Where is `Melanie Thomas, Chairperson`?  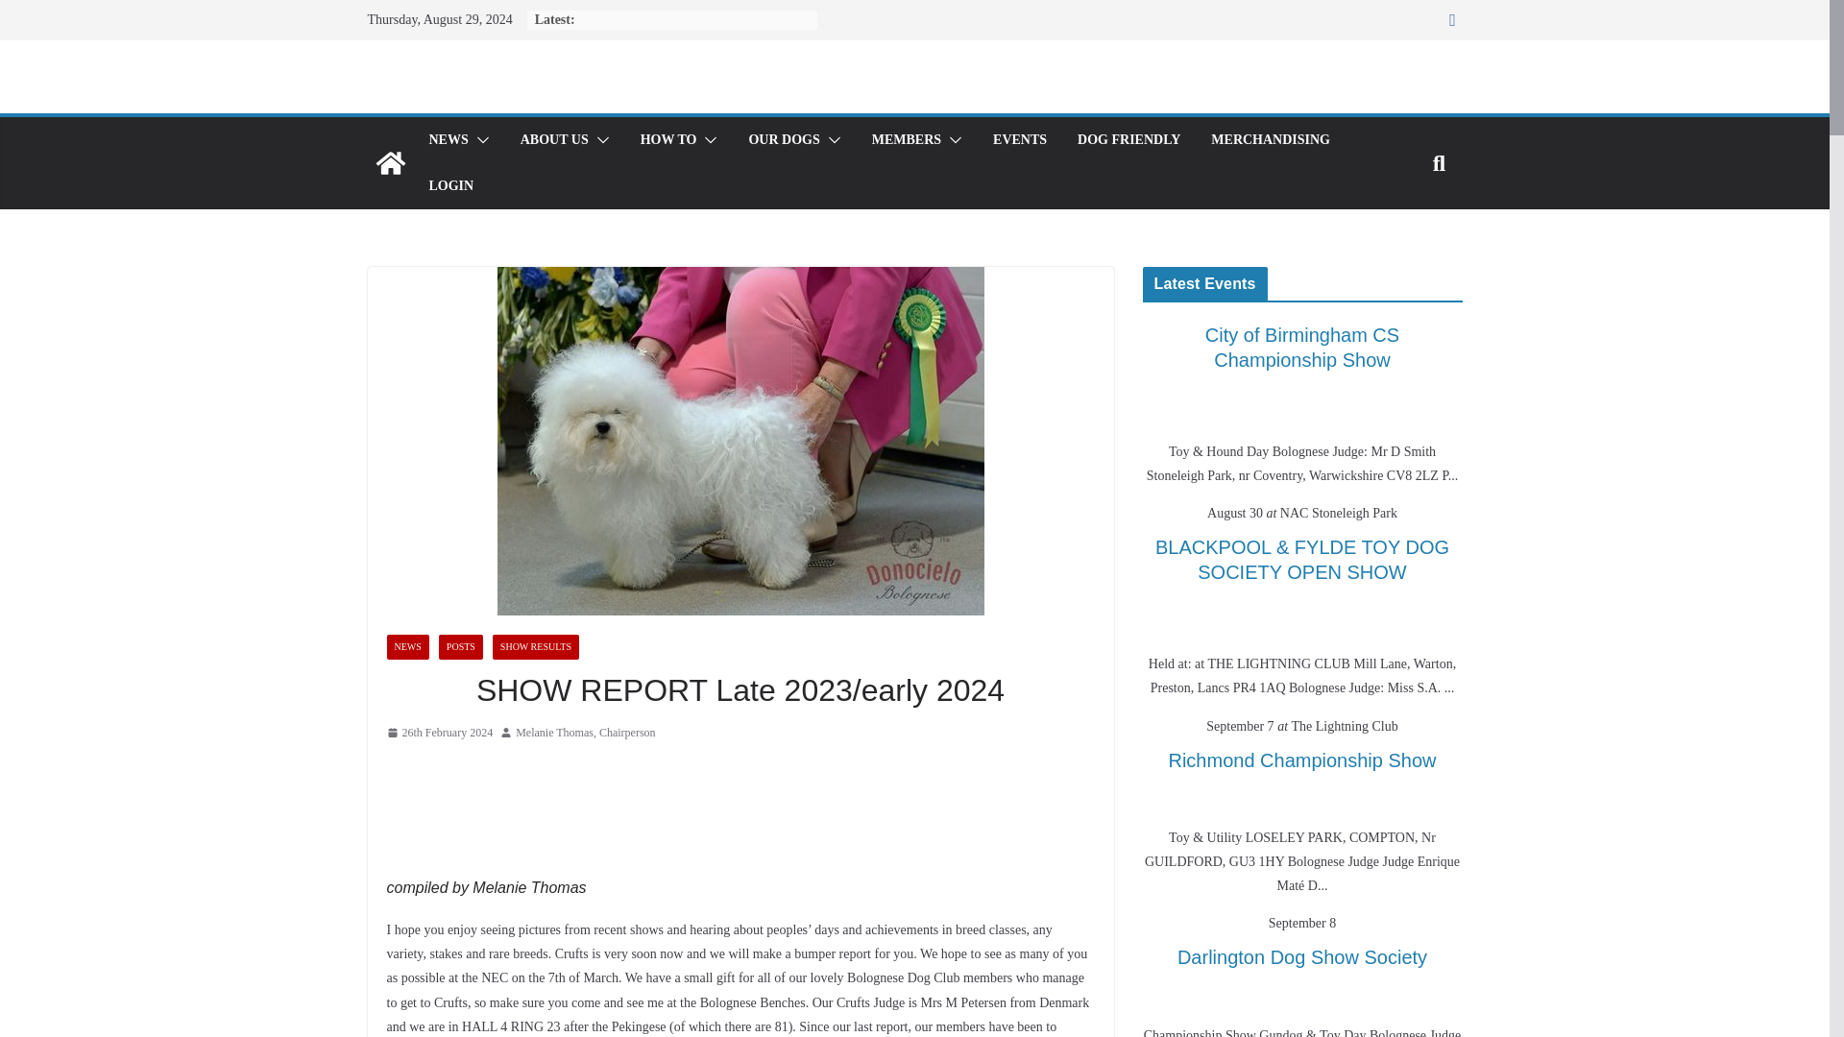
Melanie Thomas, Chairperson is located at coordinates (585, 734).